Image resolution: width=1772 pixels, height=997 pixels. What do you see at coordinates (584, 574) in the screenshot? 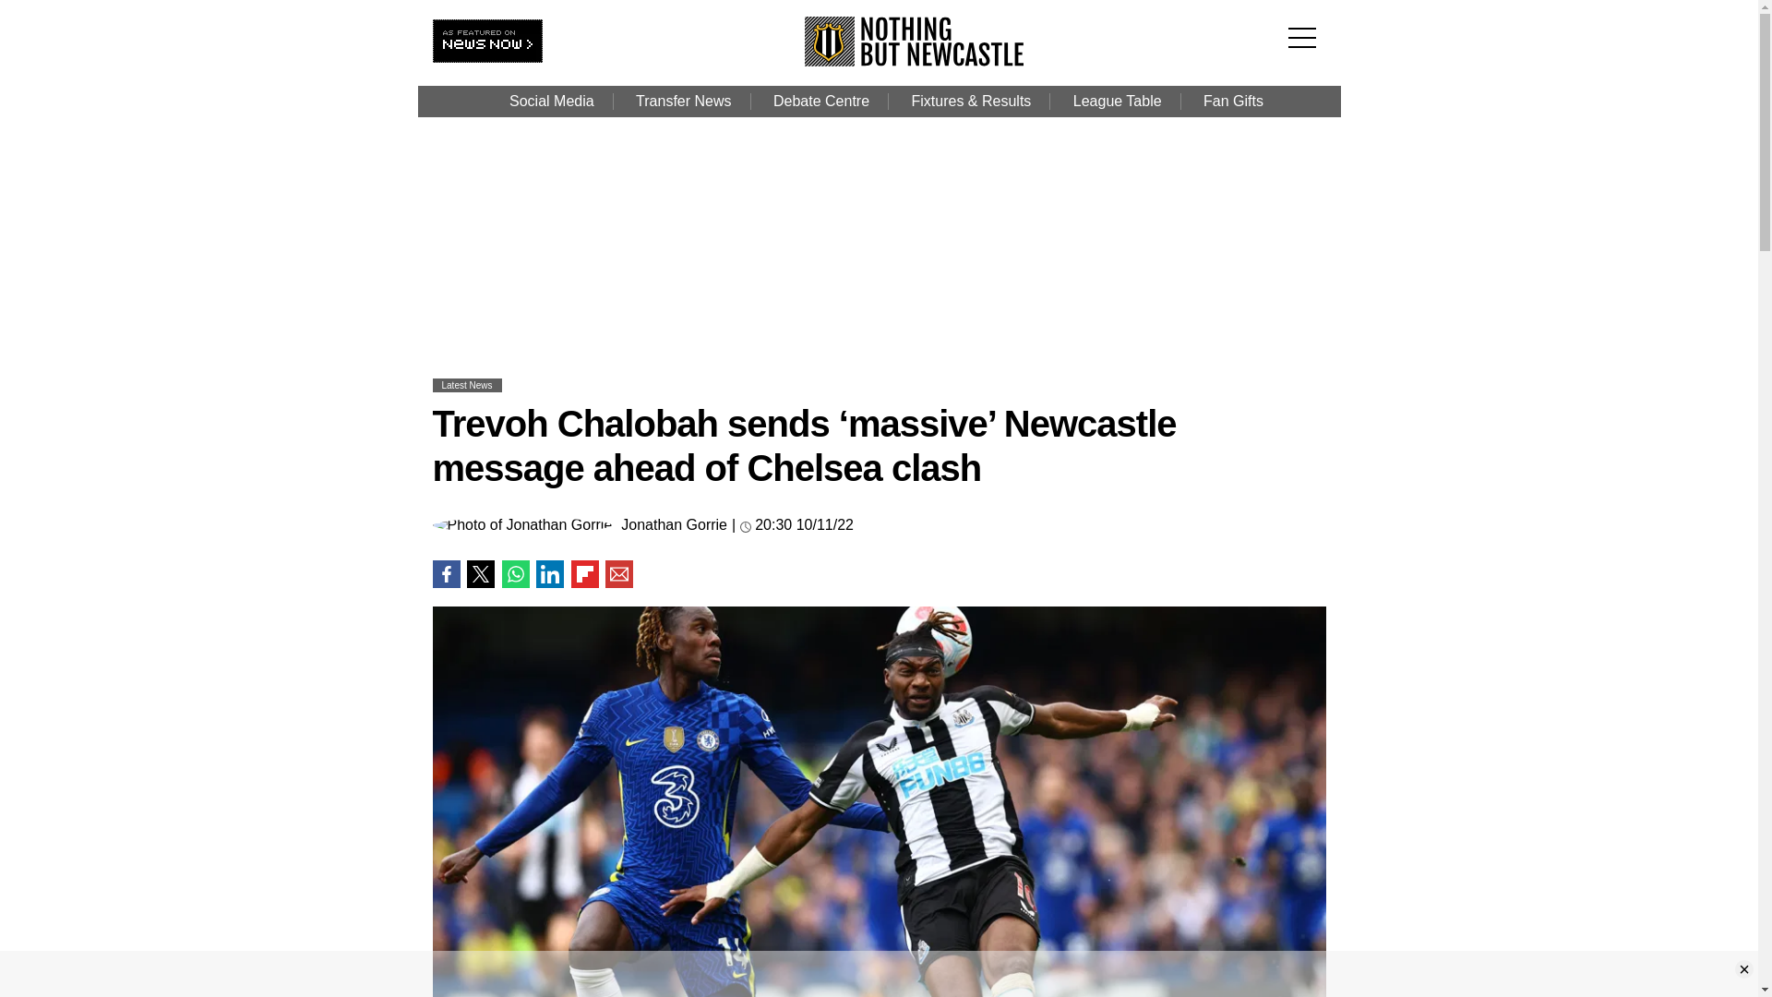
I see `share on Flipboard` at bounding box center [584, 574].